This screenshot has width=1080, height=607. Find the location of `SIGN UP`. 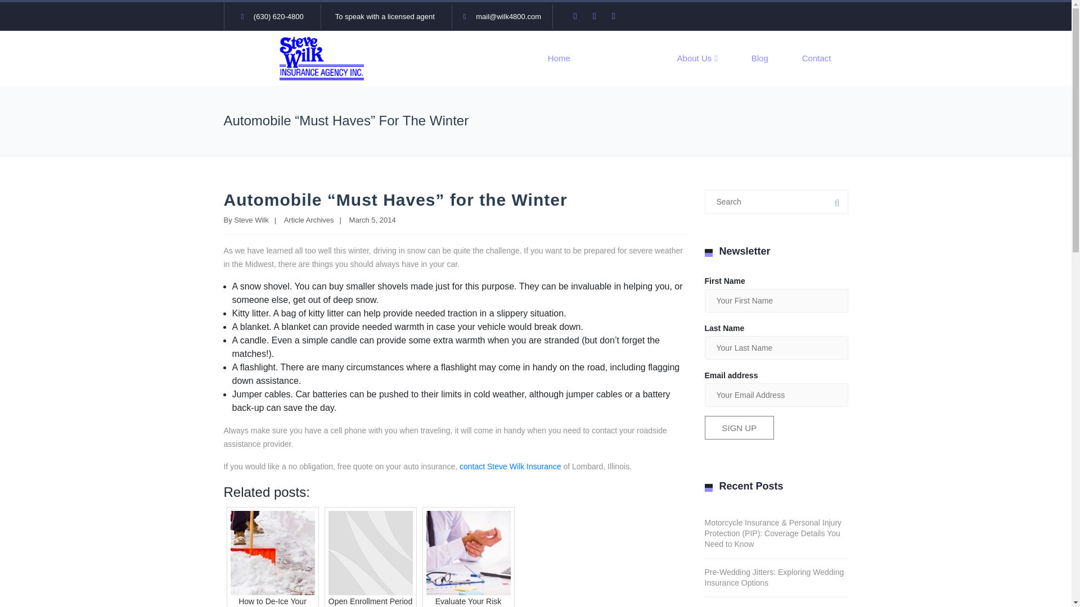

SIGN UP is located at coordinates (739, 427).